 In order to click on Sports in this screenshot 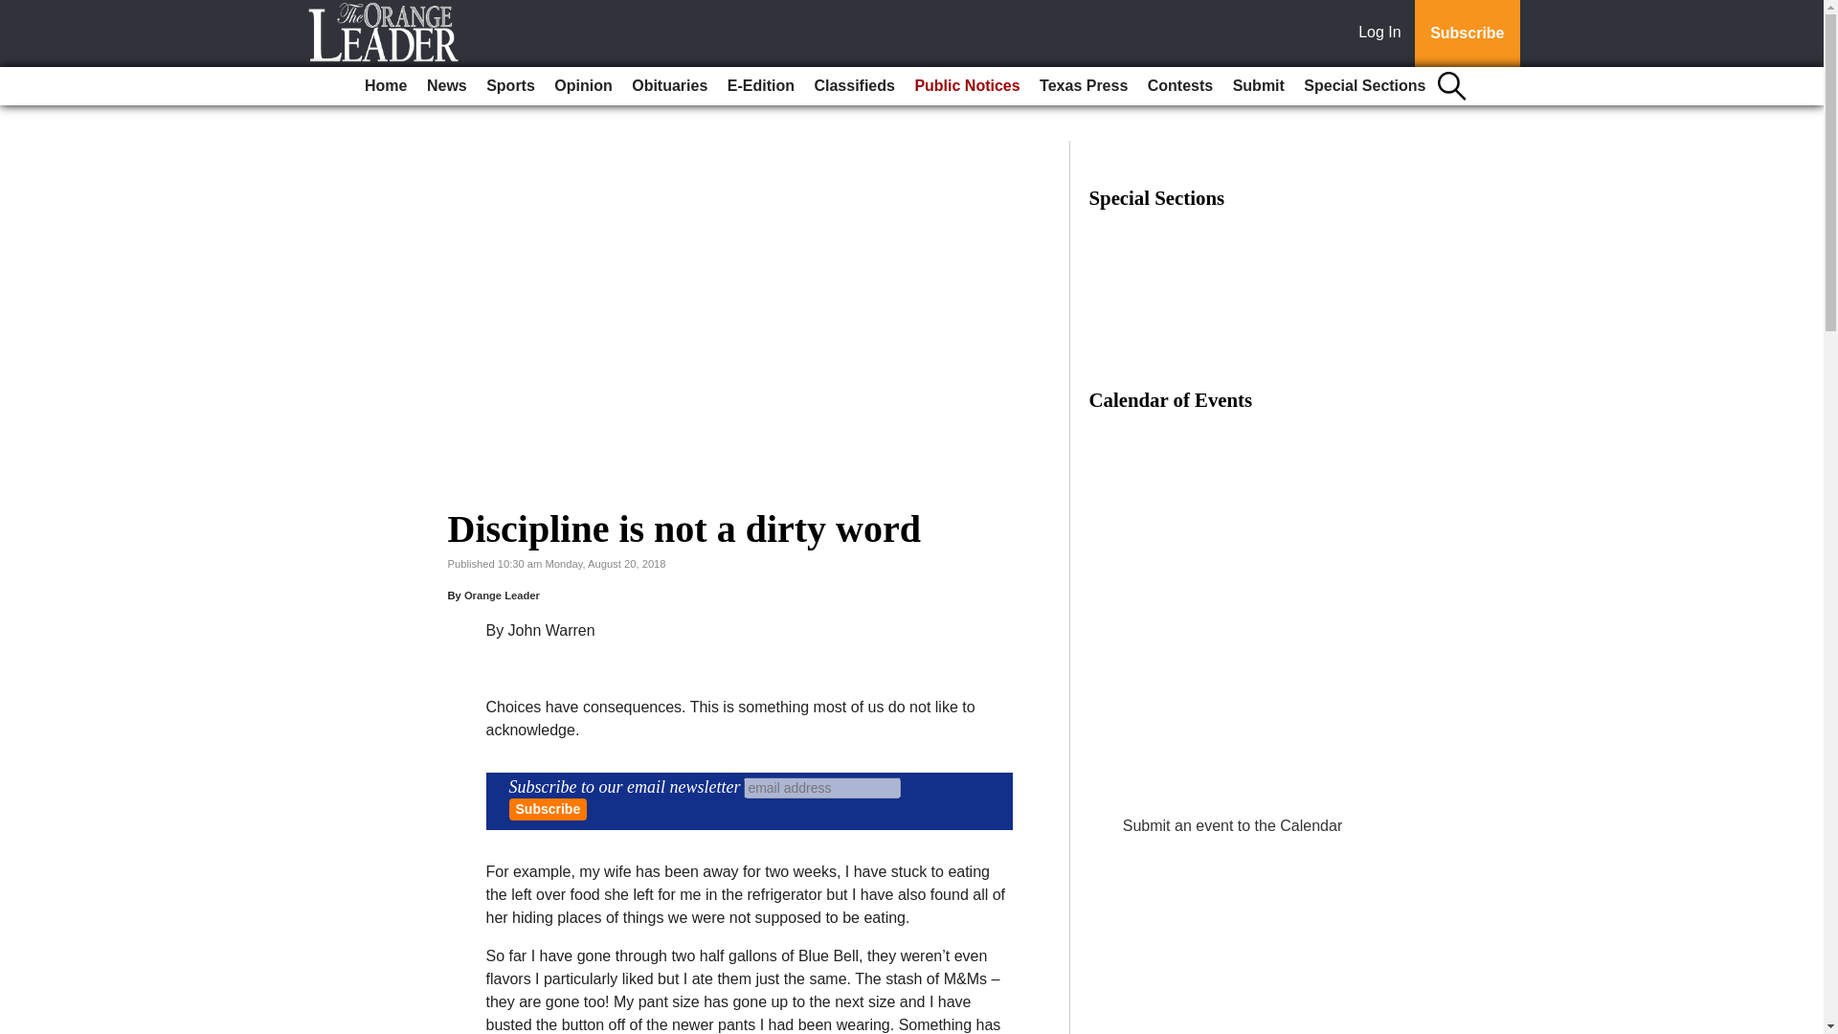, I will do `click(509, 86)`.